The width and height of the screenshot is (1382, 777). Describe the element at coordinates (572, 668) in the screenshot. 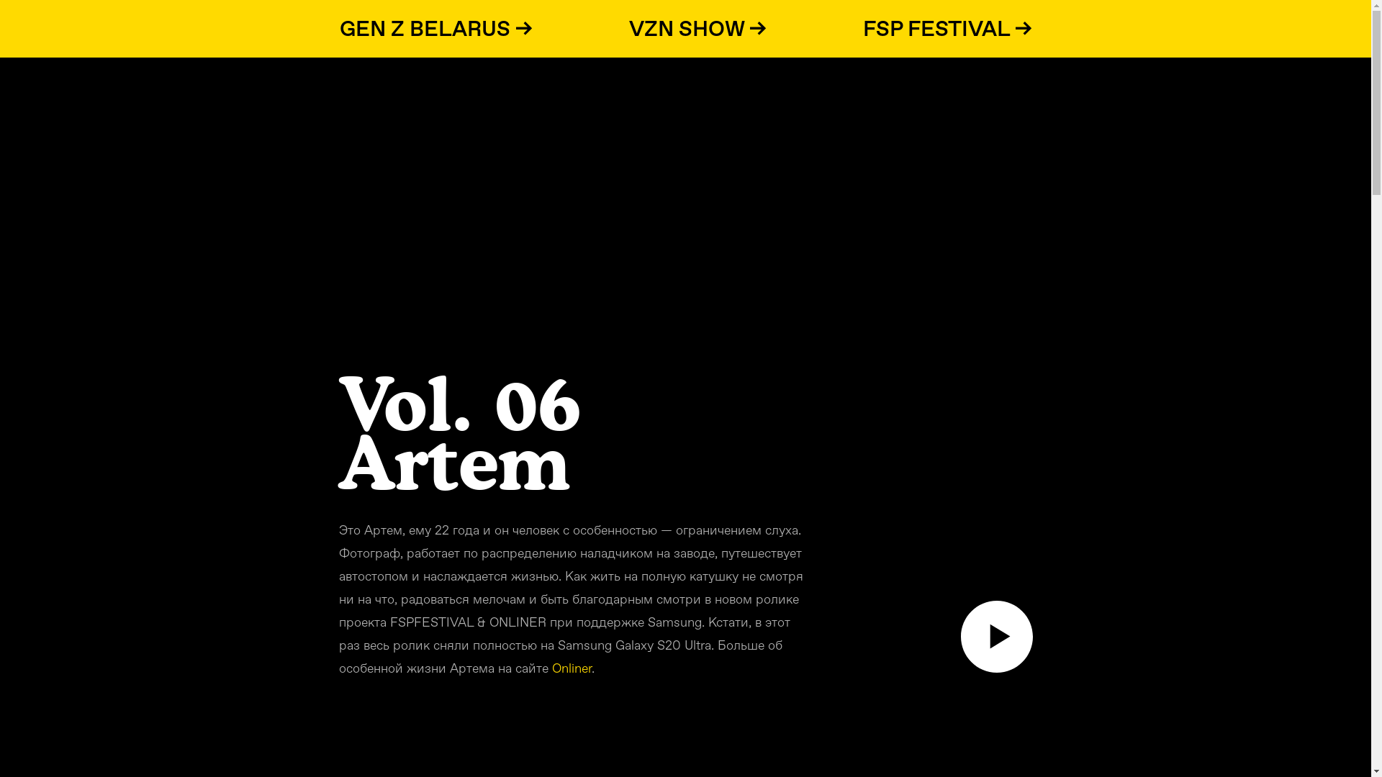

I see `Onliner` at that location.